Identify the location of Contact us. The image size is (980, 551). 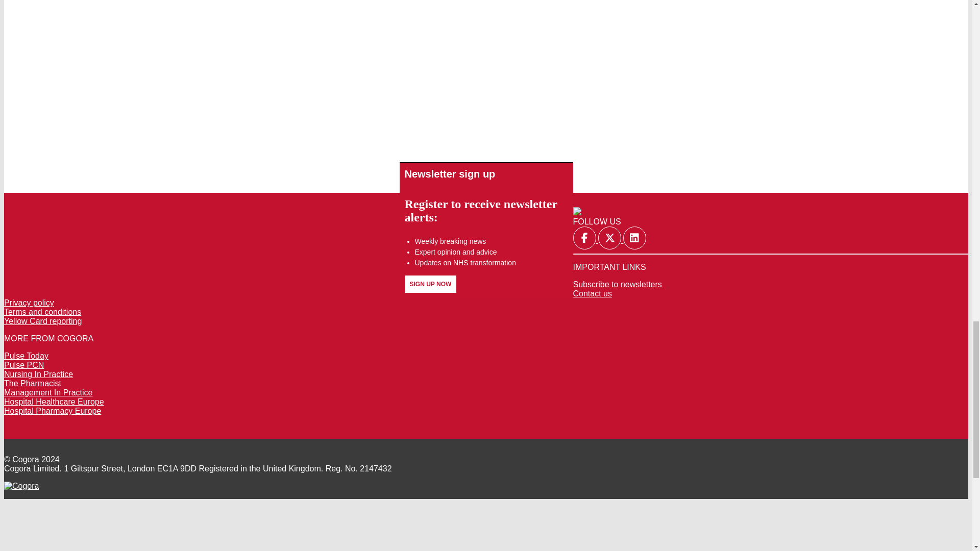
(592, 294).